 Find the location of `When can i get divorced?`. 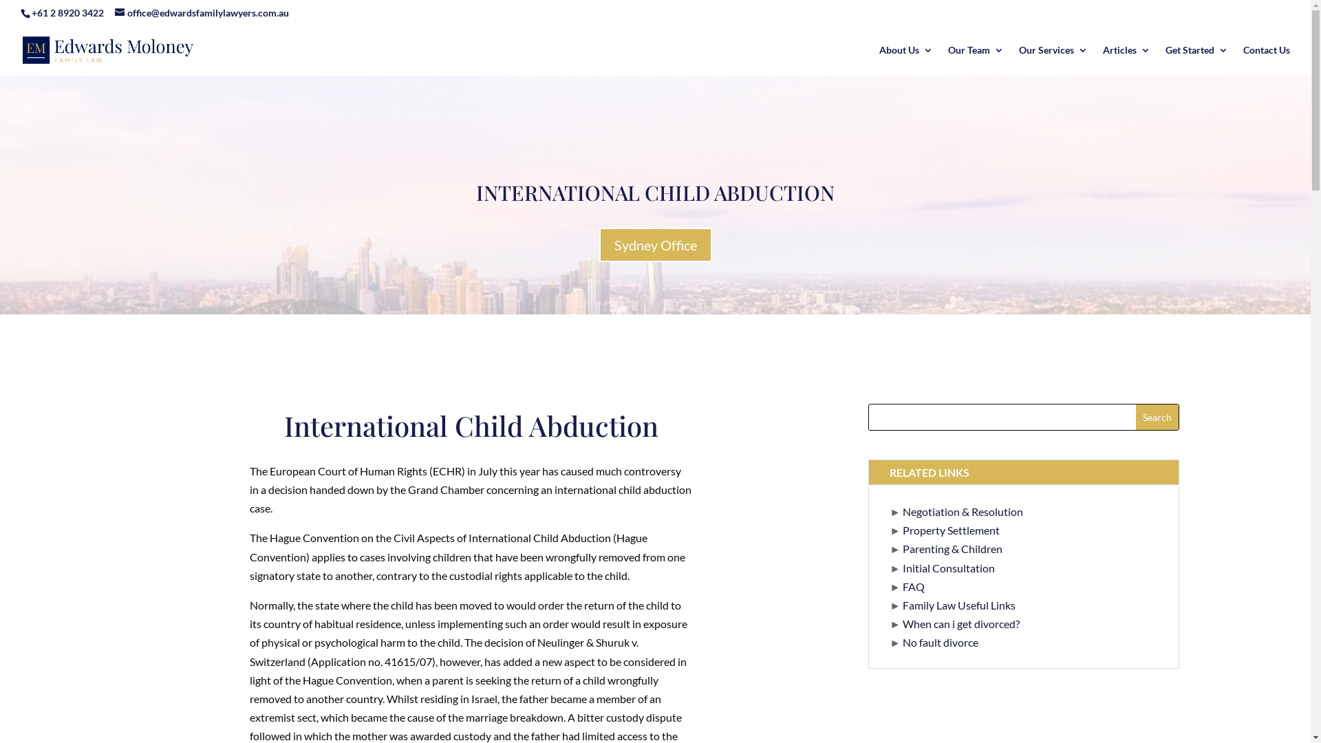

When can i get divorced? is located at coordinates (961, 623).